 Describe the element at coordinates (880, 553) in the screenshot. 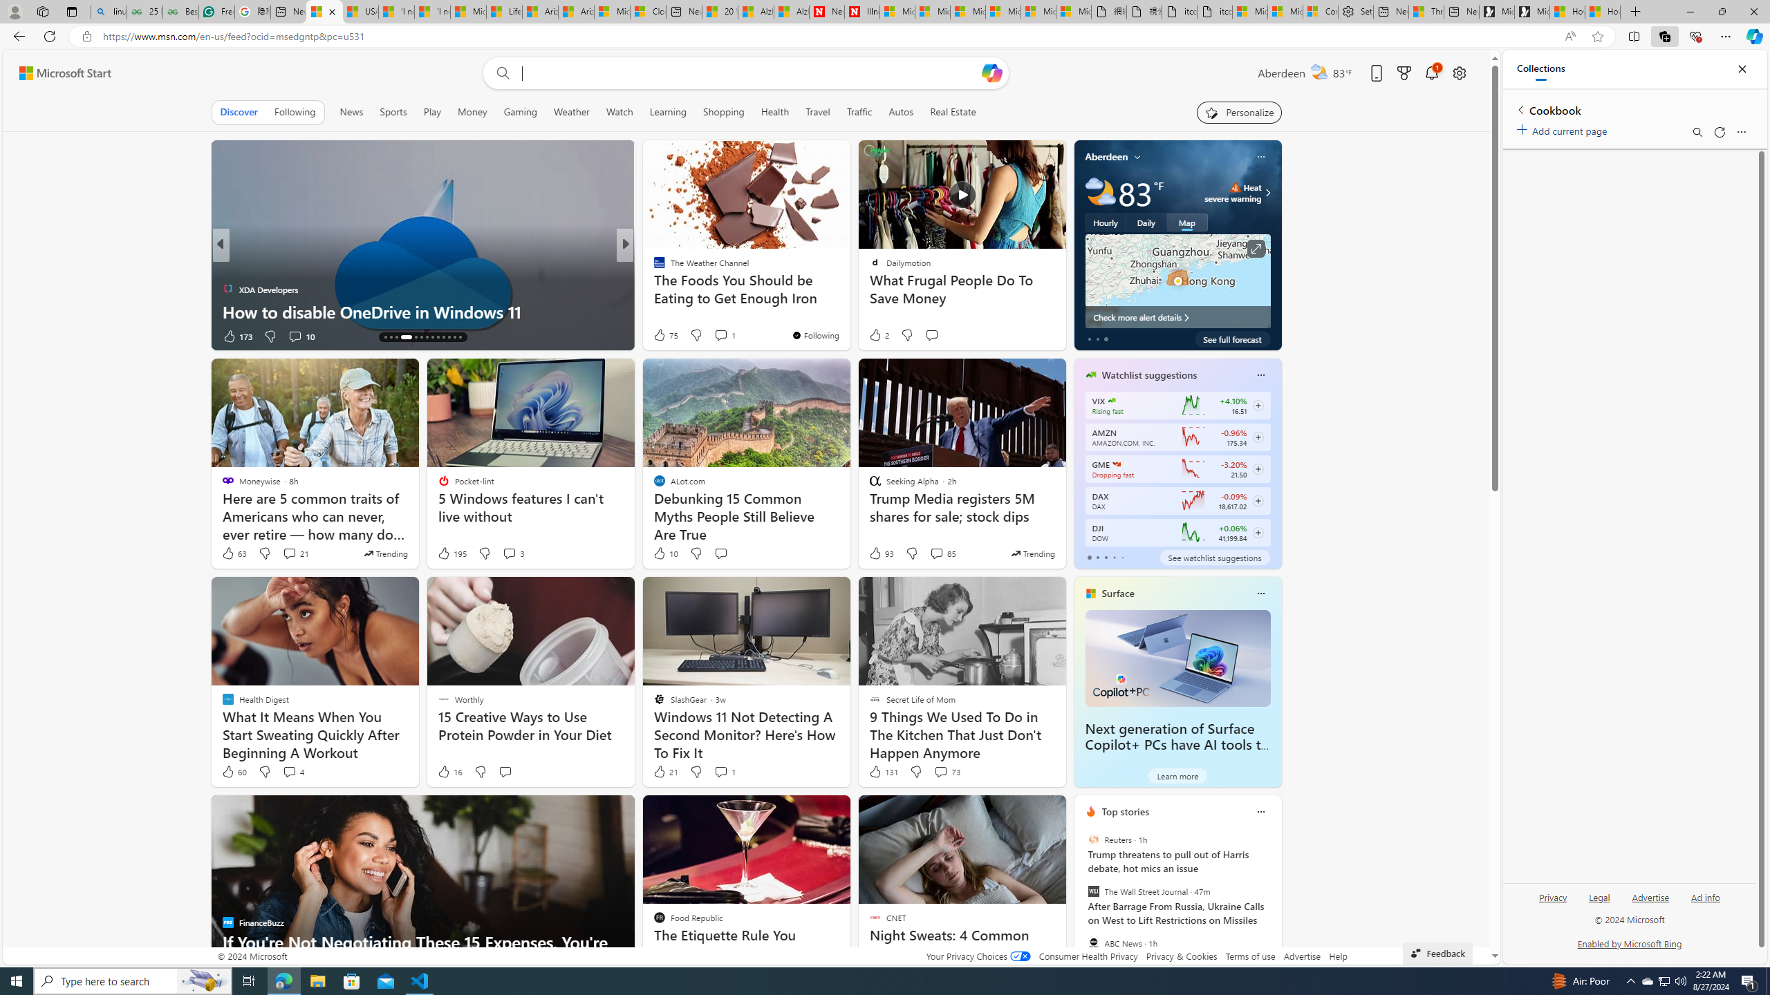

I see `93 Like` at that location.